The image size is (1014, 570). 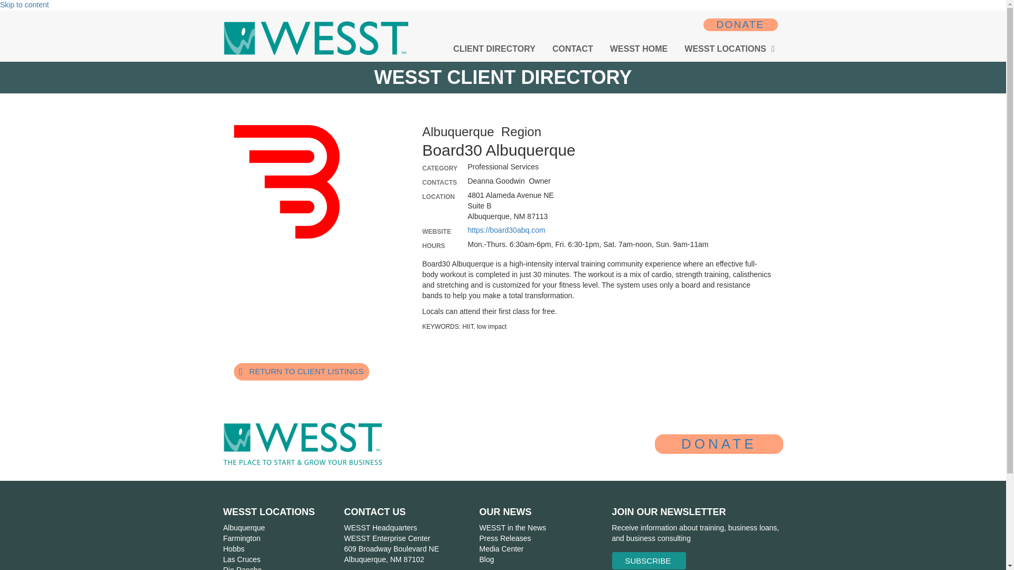 I want to click on Albuquerque, so click(x=244, y=528).